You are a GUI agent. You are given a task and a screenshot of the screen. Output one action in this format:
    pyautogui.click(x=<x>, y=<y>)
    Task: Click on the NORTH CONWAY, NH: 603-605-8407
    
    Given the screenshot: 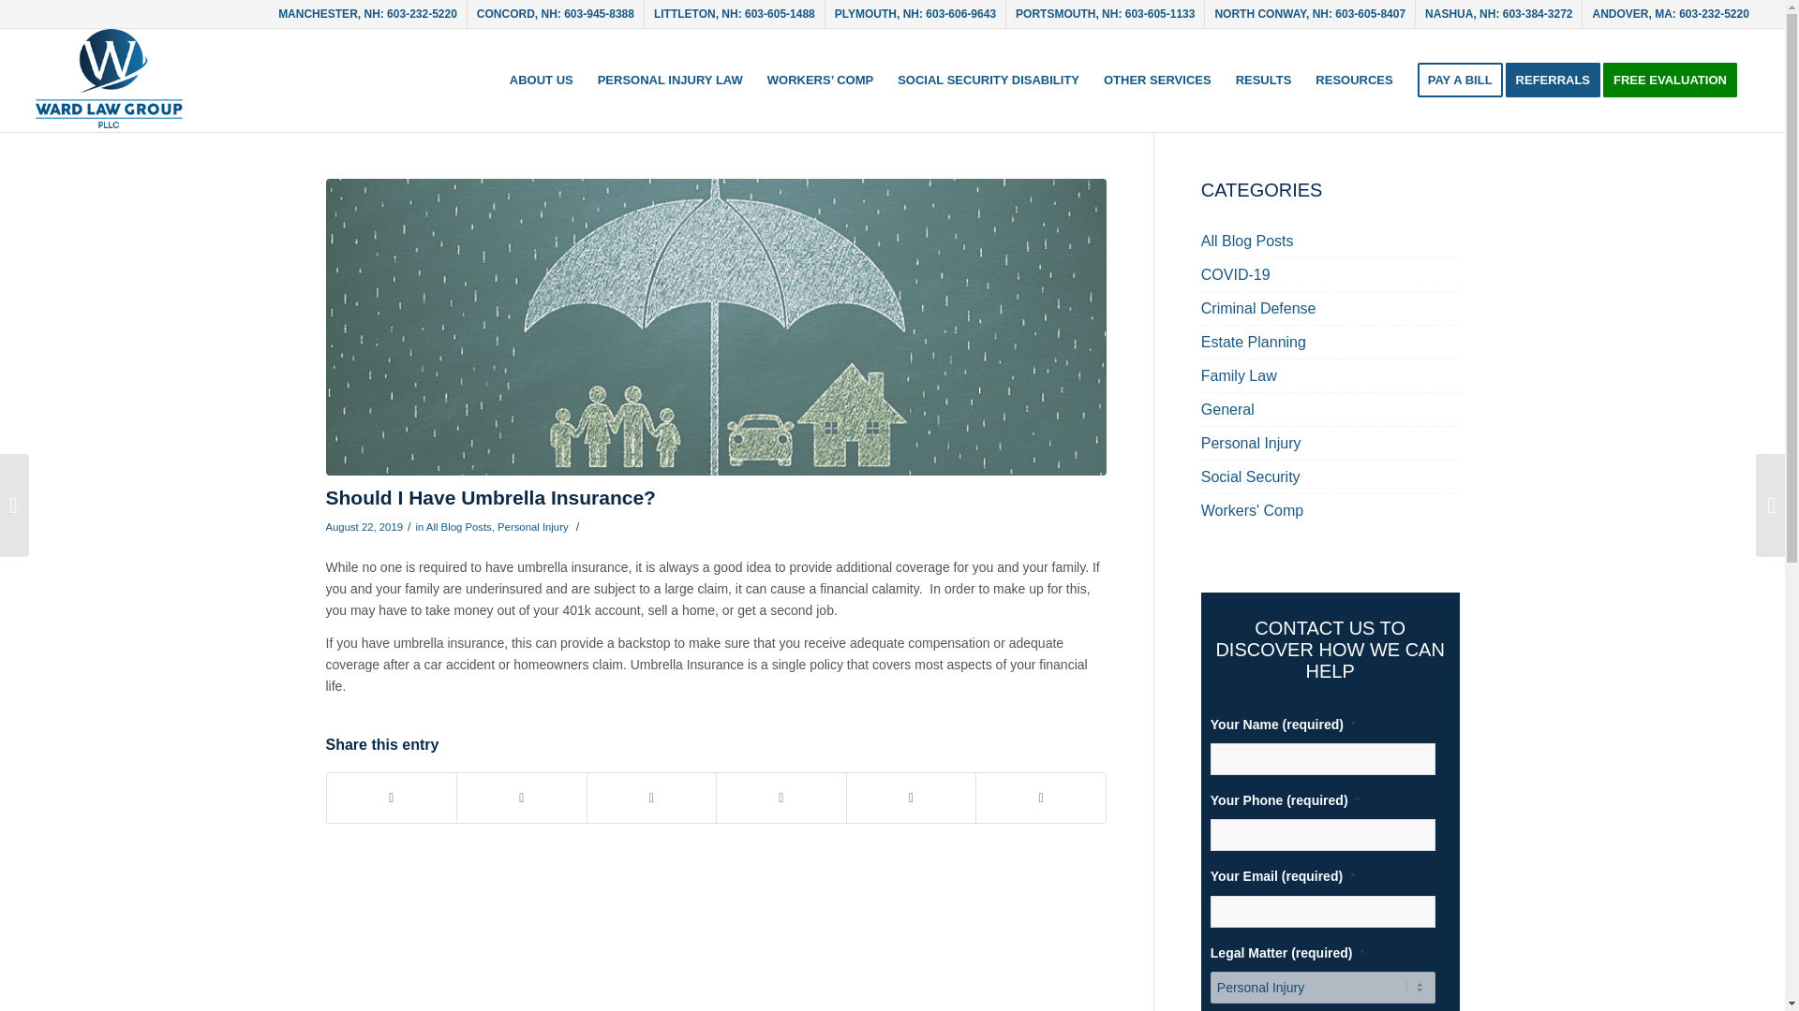 What is the action you would take?
    pyautogui.click(x=1310, y=13)
    